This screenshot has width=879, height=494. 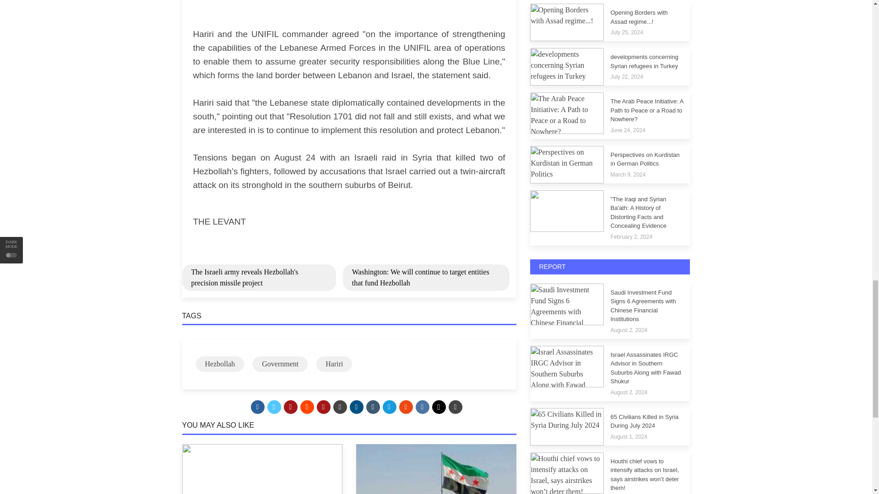 What do you see at coordinates (220, 364) in the screenshot?
I see `Hezbollah` at bounding box center [220, 364].